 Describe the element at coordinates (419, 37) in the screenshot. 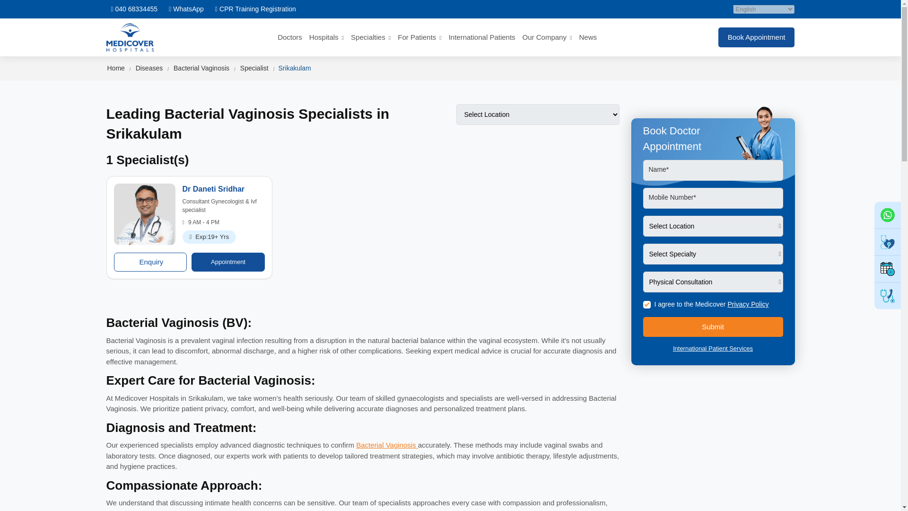

I see `For Patients` at that location.